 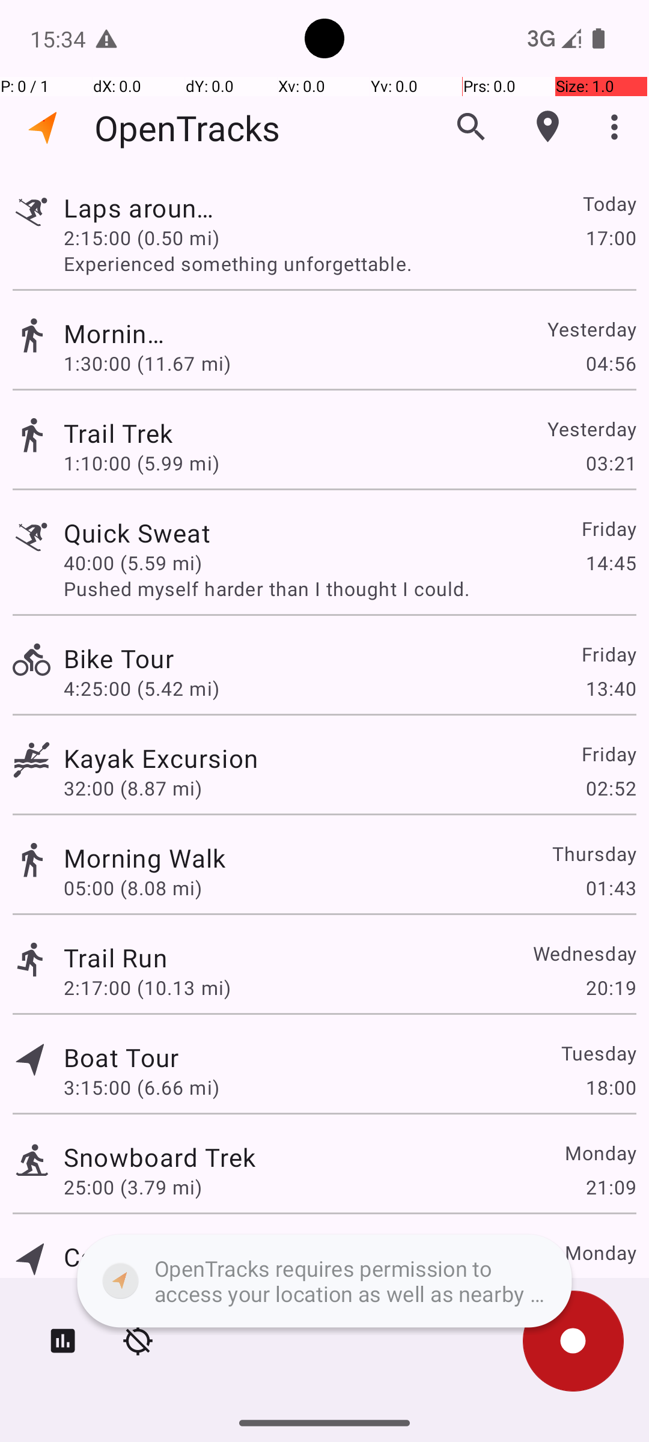 What do you see at coordinates (611, 888) in the screenshot?
I see `01:43` at bounding box center [611, 888].